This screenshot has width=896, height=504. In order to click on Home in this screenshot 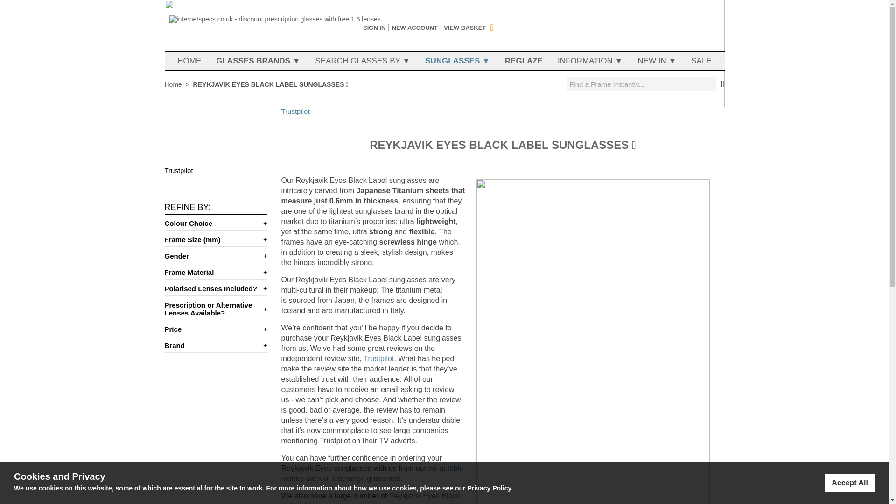, I will do `click(212, 272)`.